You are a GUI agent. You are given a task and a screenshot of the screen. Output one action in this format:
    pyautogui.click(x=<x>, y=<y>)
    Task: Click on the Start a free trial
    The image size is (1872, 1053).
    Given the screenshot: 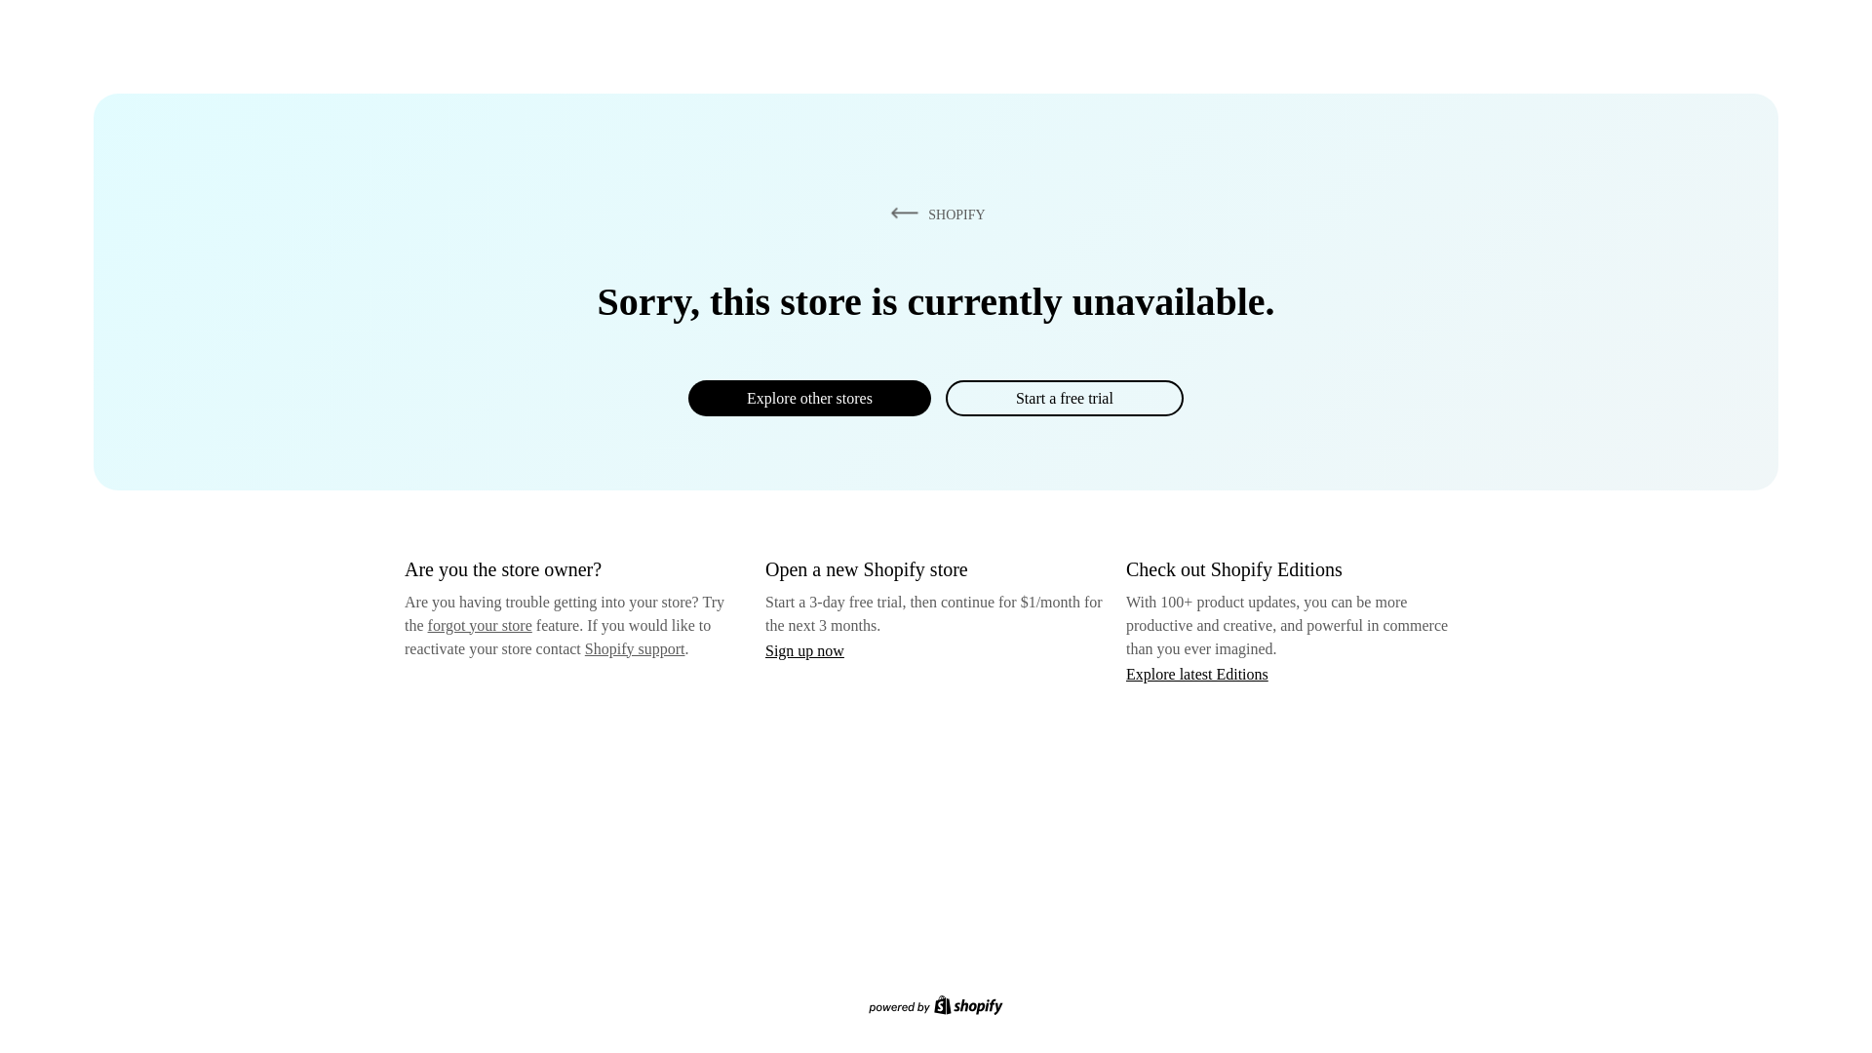 What is the action you would take?
    pyautogui.click(x=1064, y=398)
    